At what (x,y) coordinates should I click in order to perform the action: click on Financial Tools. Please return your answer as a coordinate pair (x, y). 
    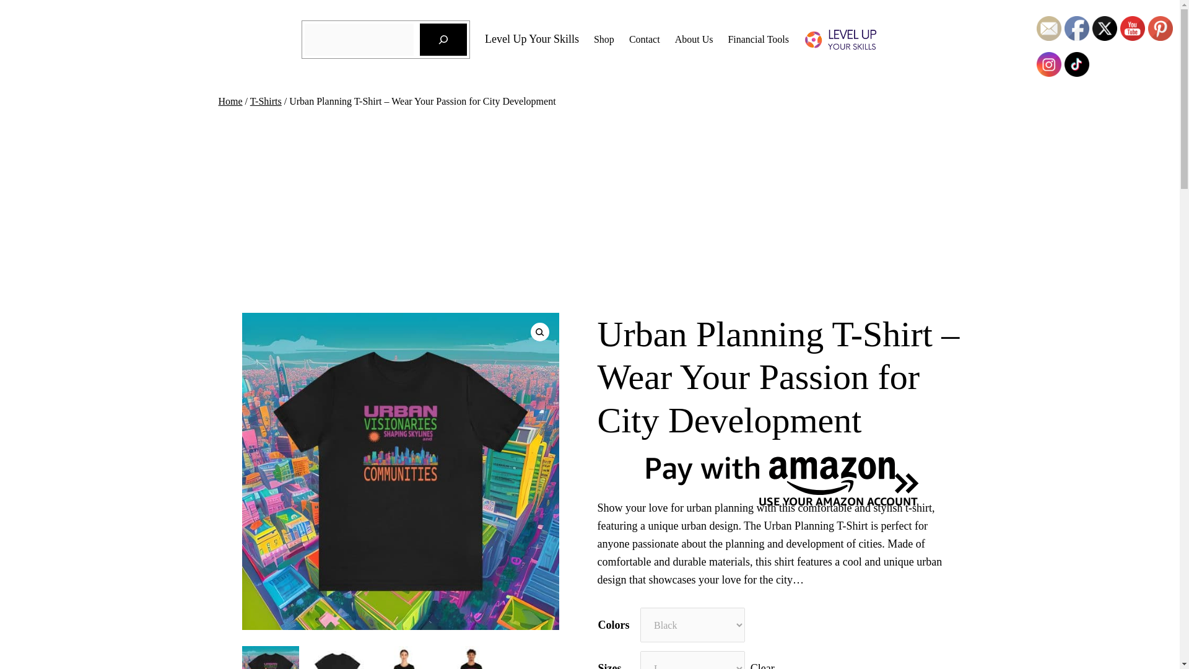
    Looking at the image, I should click on (758, 39).